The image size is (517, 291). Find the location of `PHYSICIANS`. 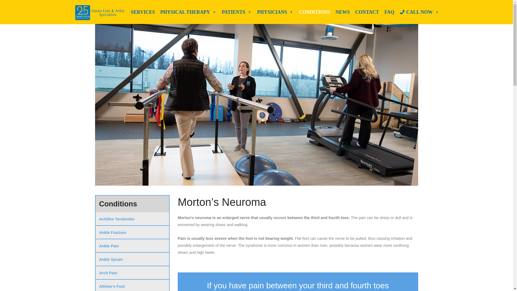

PHYSICIANS is located at coordinates (275, 12).